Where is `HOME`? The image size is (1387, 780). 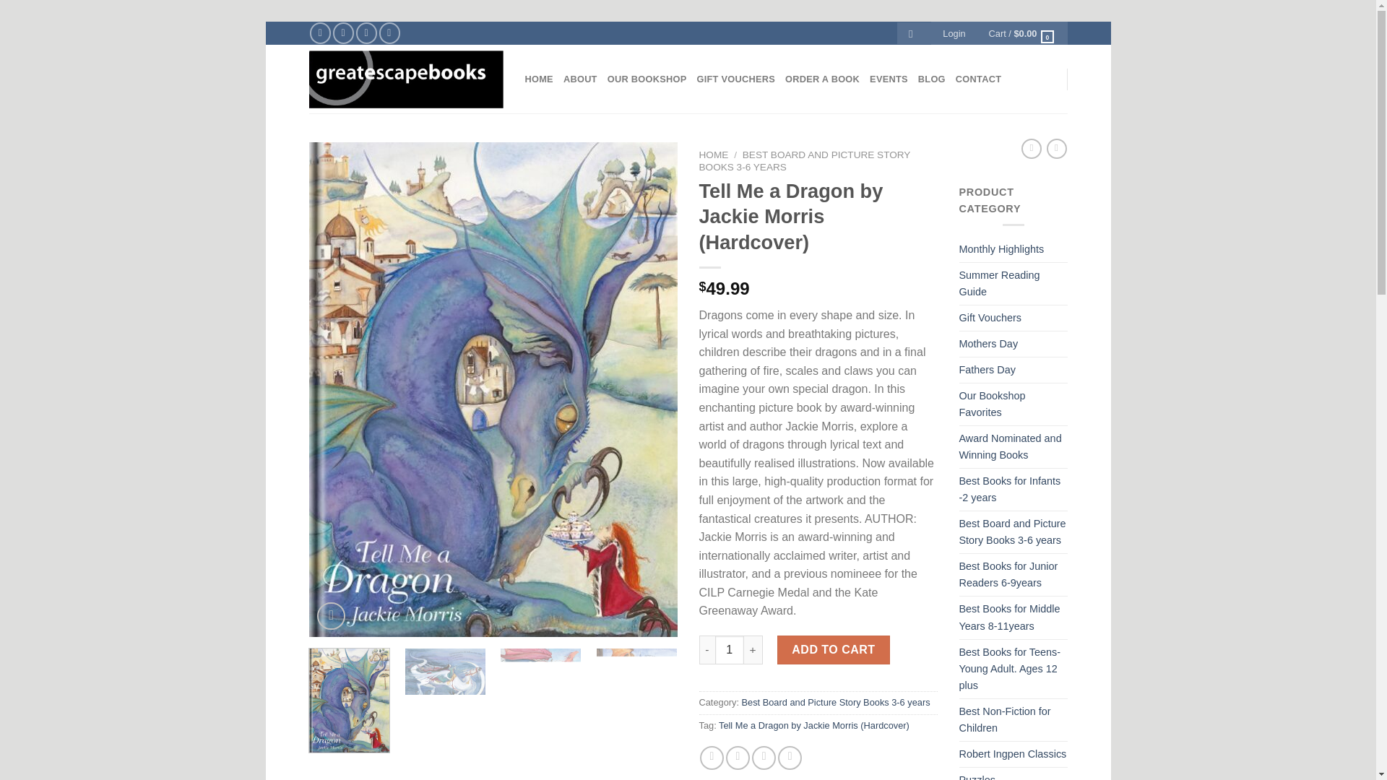 HOME is located at coordinates (714, 155).